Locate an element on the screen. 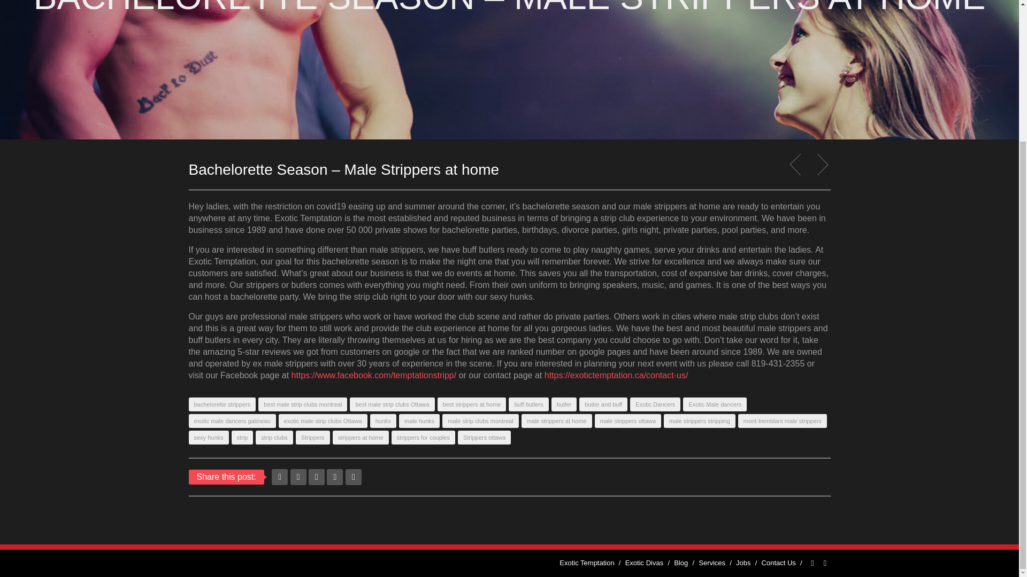  male strip clubs montreal is located at coordinates (480, 421).